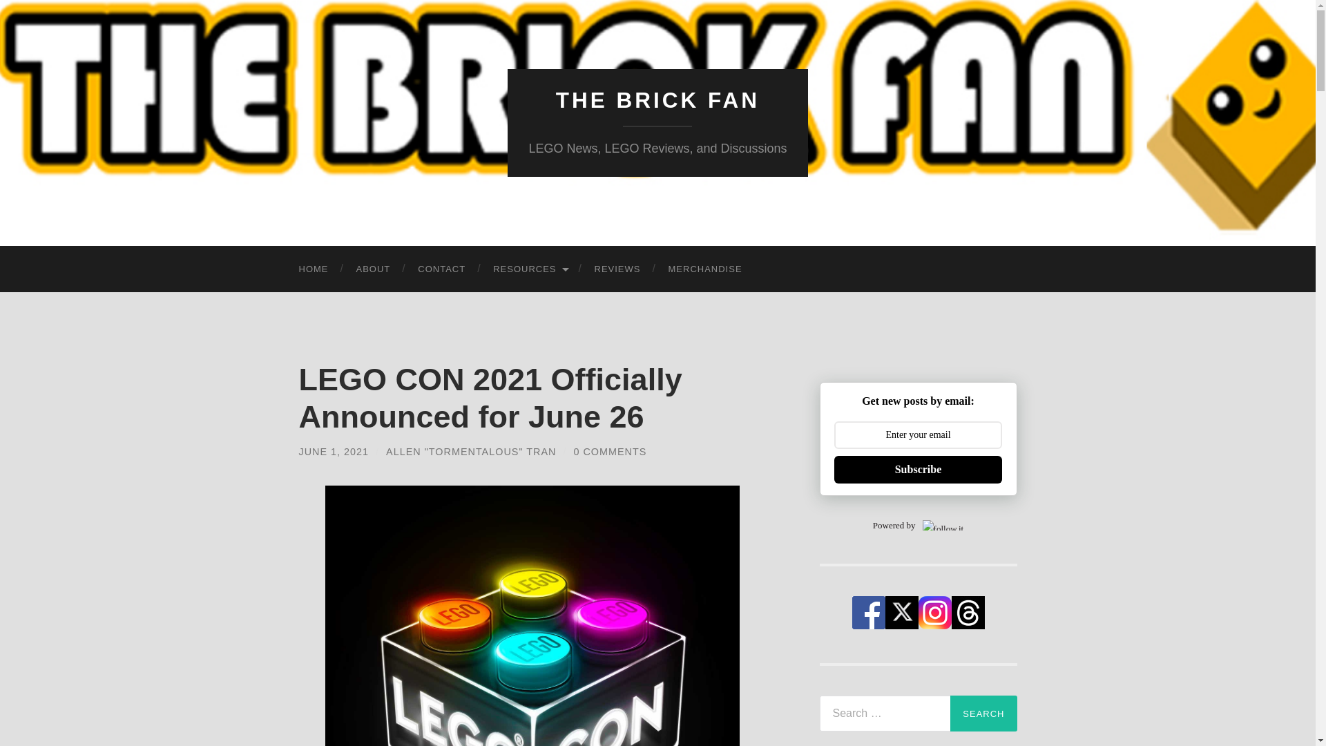 This screenshot has height=746, width=1326. I want to click on CONTACT, so click(441, 269).